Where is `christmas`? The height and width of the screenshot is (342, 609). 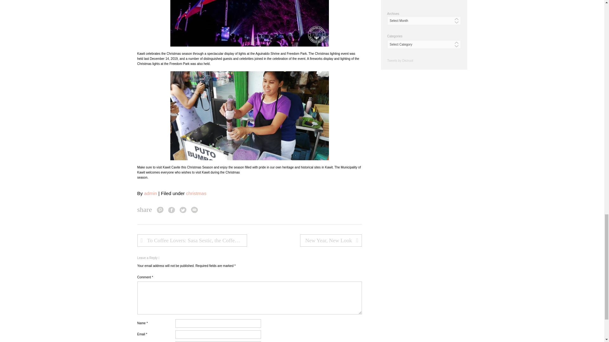 christmas is located at coordinates (196, 193).